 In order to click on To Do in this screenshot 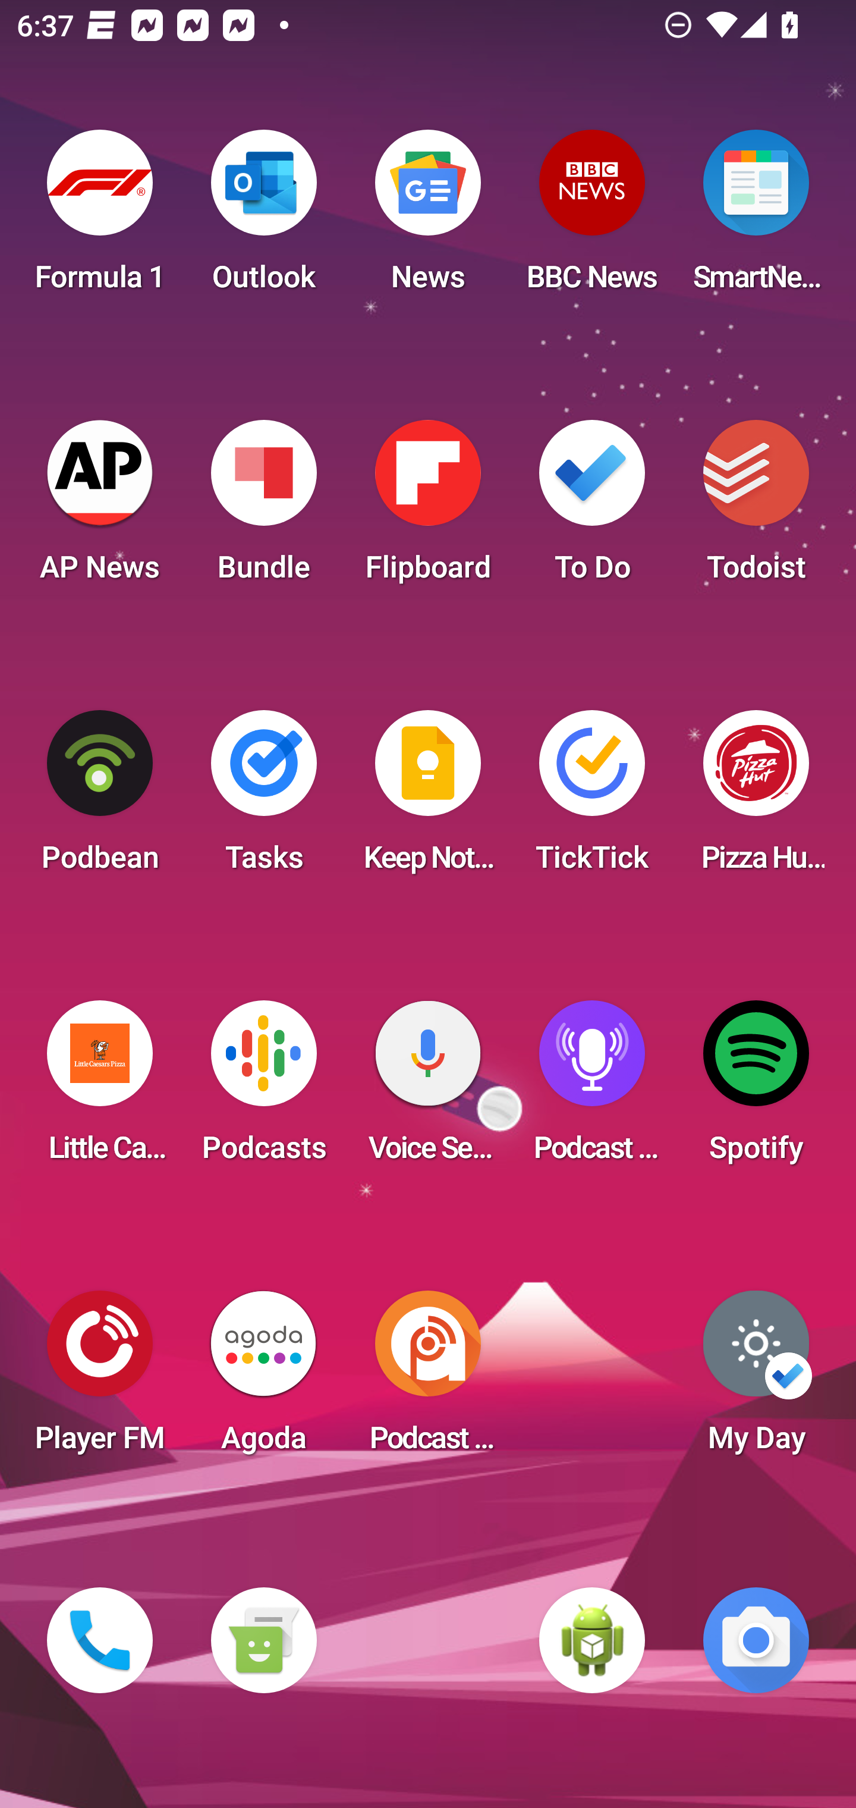, I will do `click(592, 508)`.